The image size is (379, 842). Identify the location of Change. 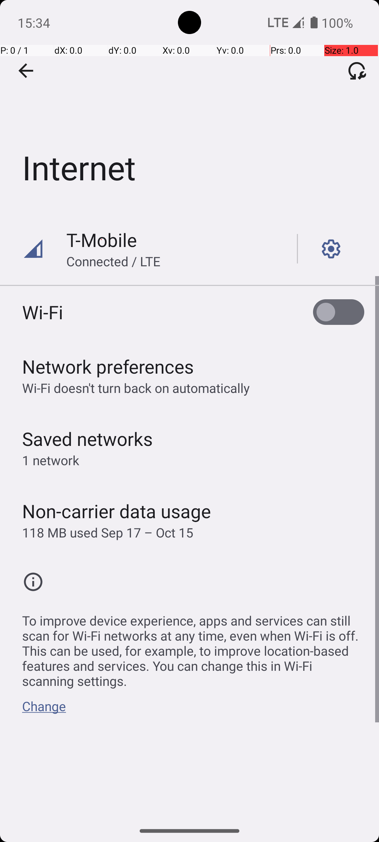
(44, 710).